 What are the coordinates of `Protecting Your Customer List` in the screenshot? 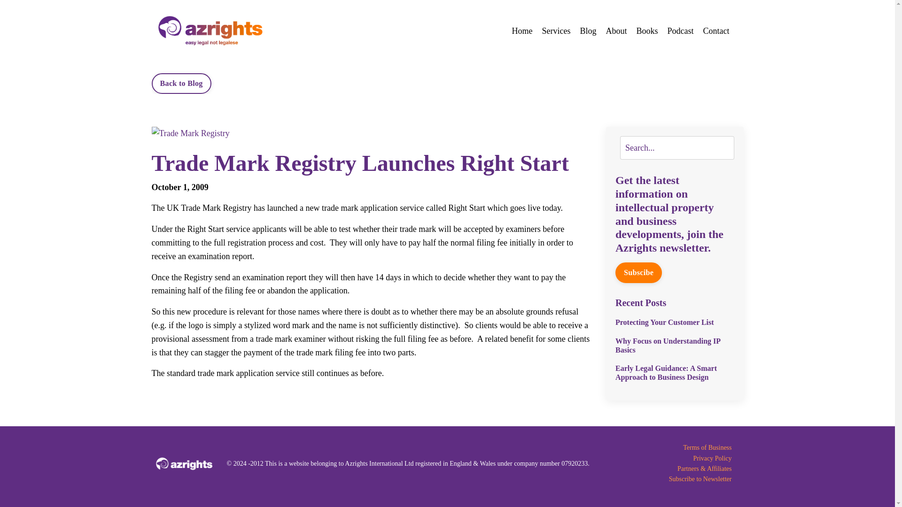 It's located at (675, 322).